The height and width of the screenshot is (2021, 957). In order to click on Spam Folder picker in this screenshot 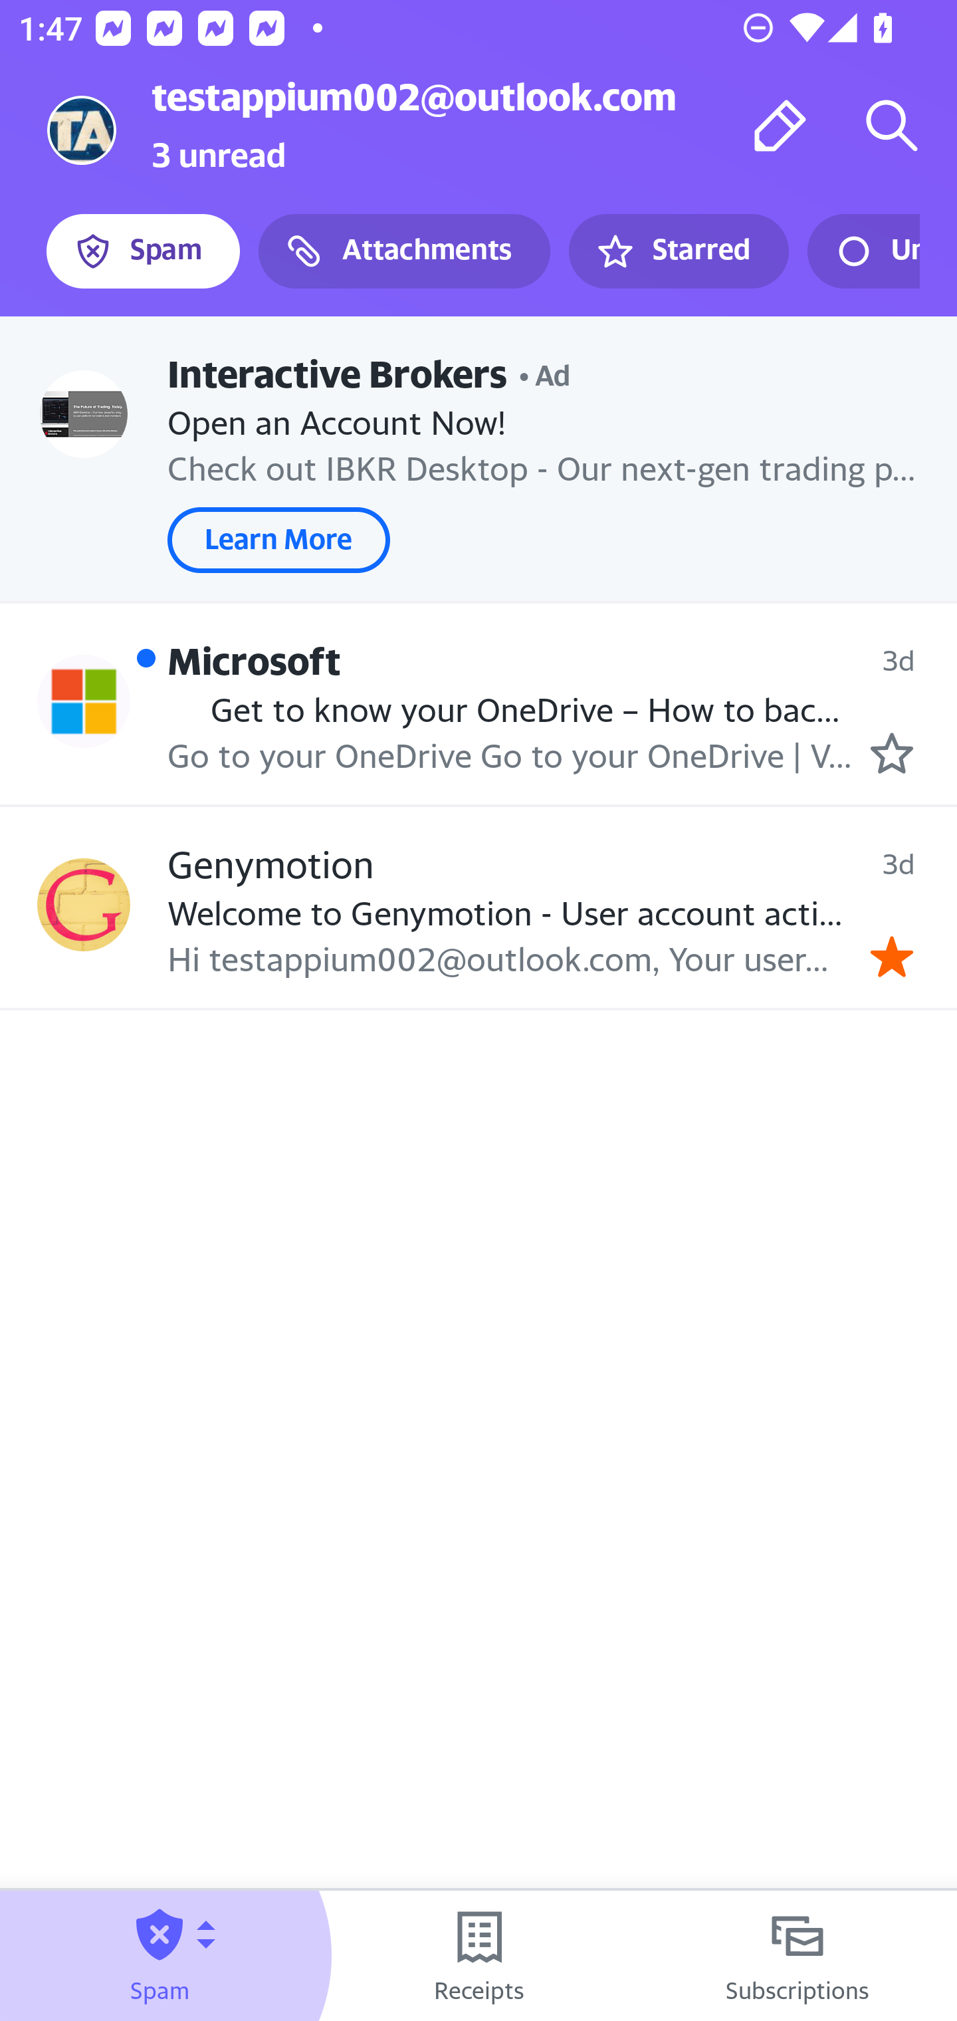, I will do `click(159, 1956)`.